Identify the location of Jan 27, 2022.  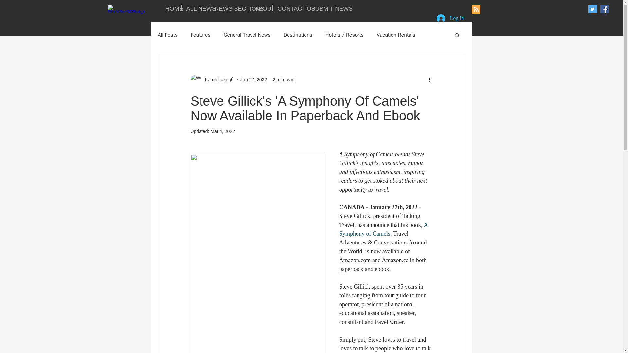
(254, 80).